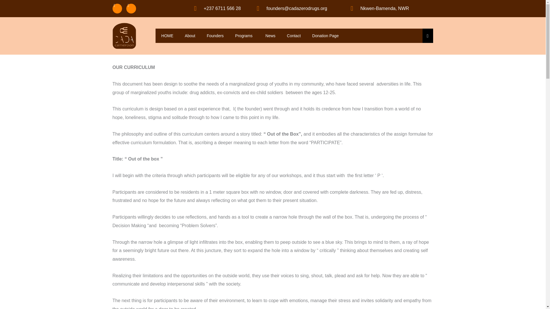 This screenshot has width=550, height=309. I want to click on Contact, so click(294, 36).